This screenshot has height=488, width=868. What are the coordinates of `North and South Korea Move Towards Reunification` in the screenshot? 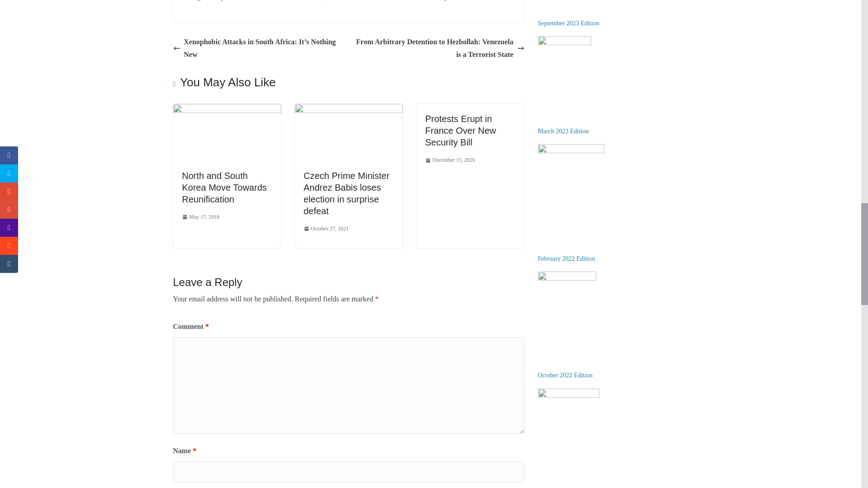 It's located at (226, 110).